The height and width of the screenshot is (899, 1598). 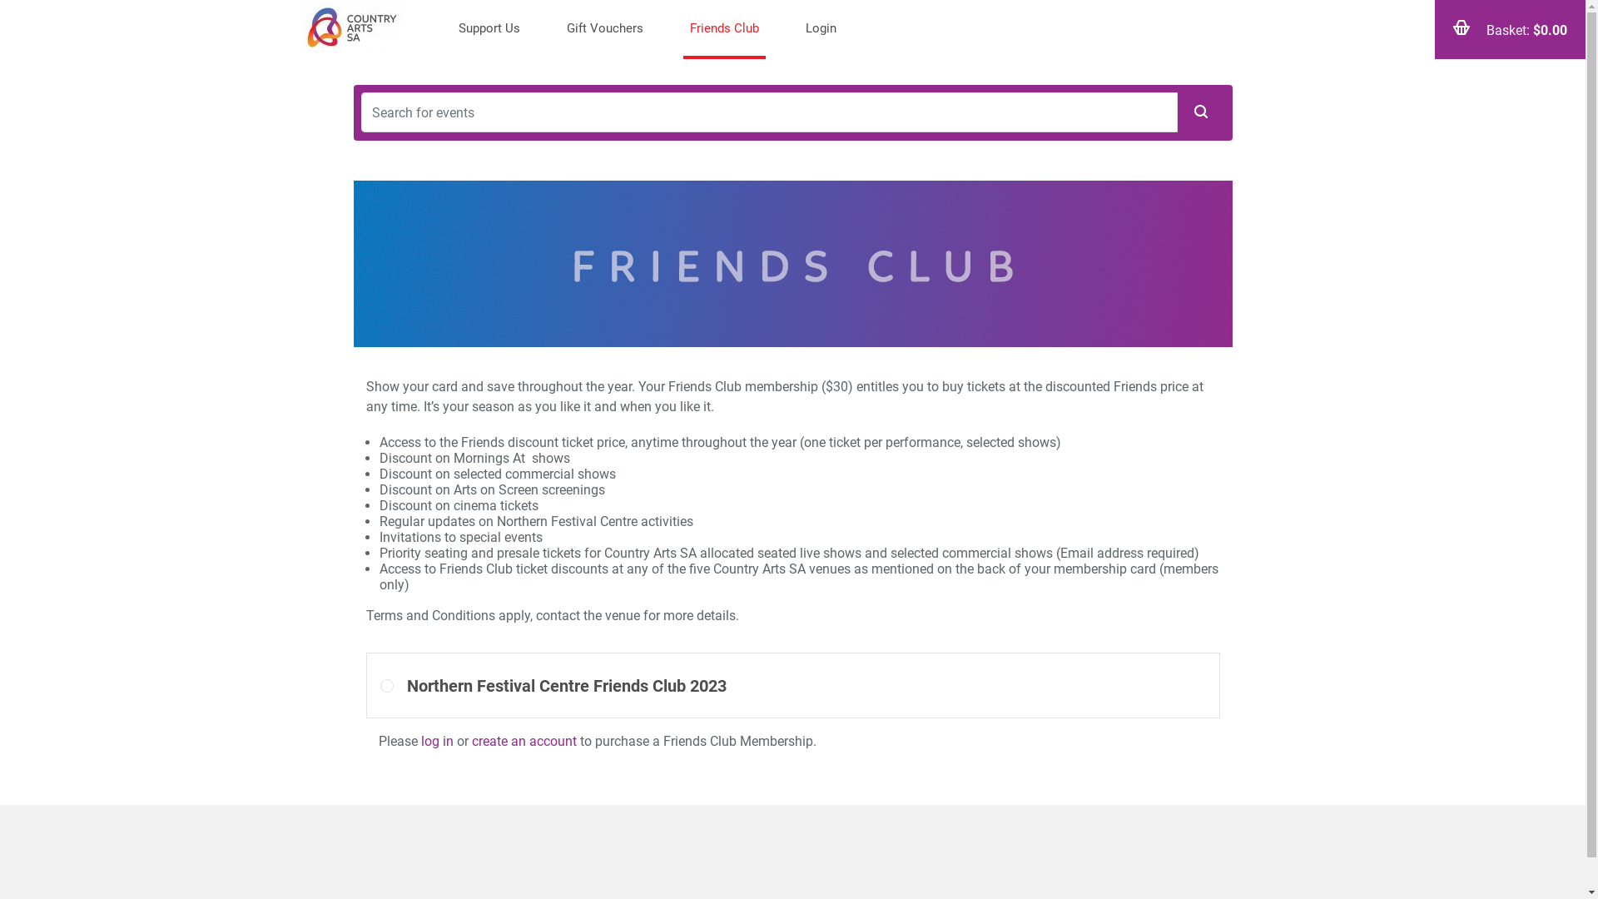 What do you see at coordinates (724, 30) in the screenshot?
I see `Friends Club` at bounding box center [724, 30].